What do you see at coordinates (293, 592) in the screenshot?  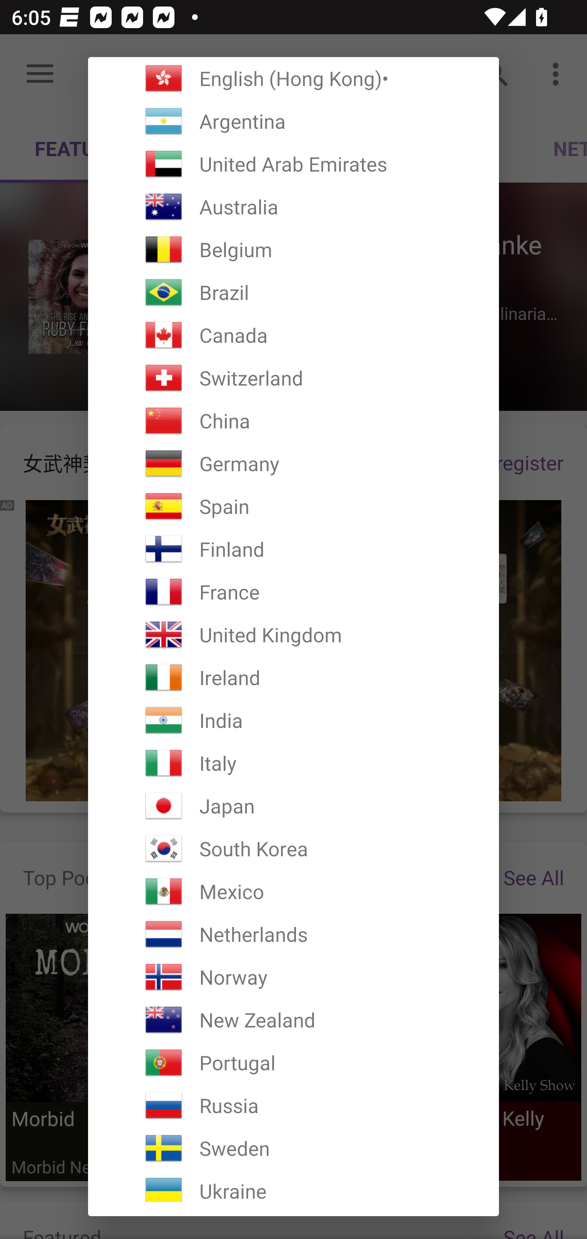 I see `France` at bounding box center [293, 592].